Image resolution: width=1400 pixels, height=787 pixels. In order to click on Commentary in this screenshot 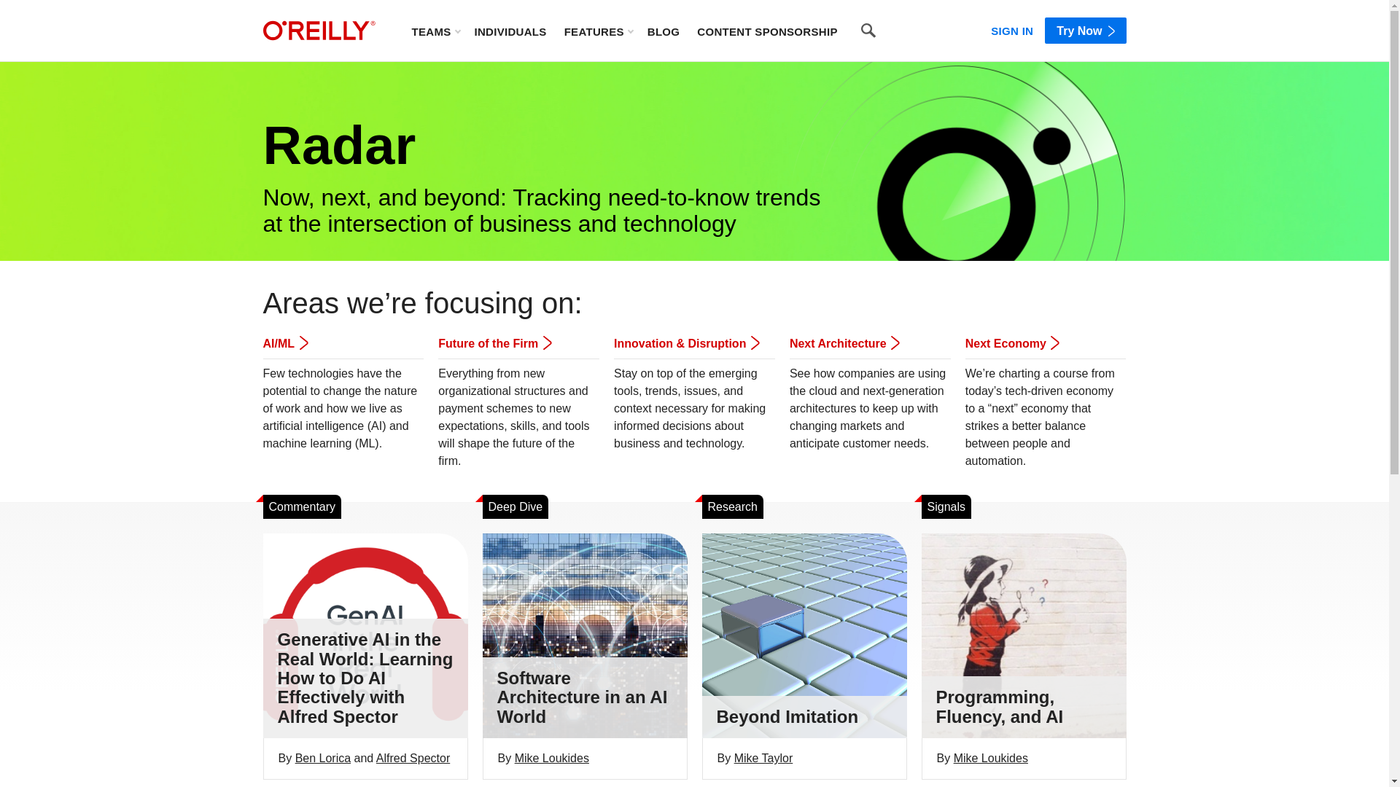, I will do `click(302, 507)`.